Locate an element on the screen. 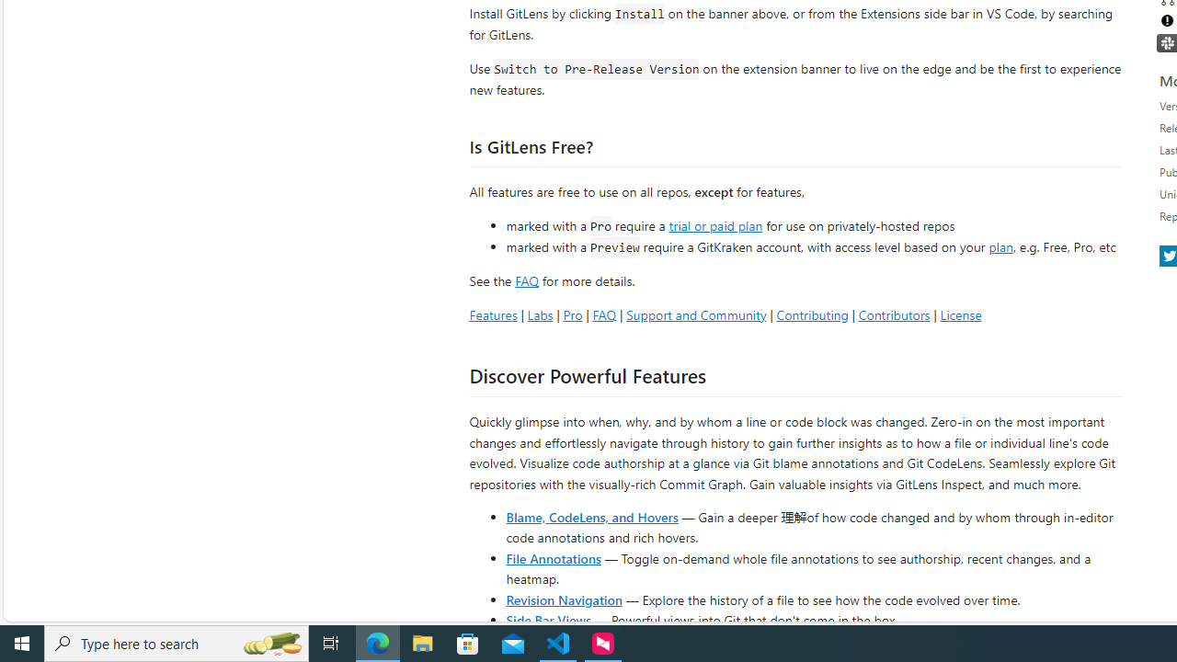  trial or paid plan is located at coordinates (715, 224).